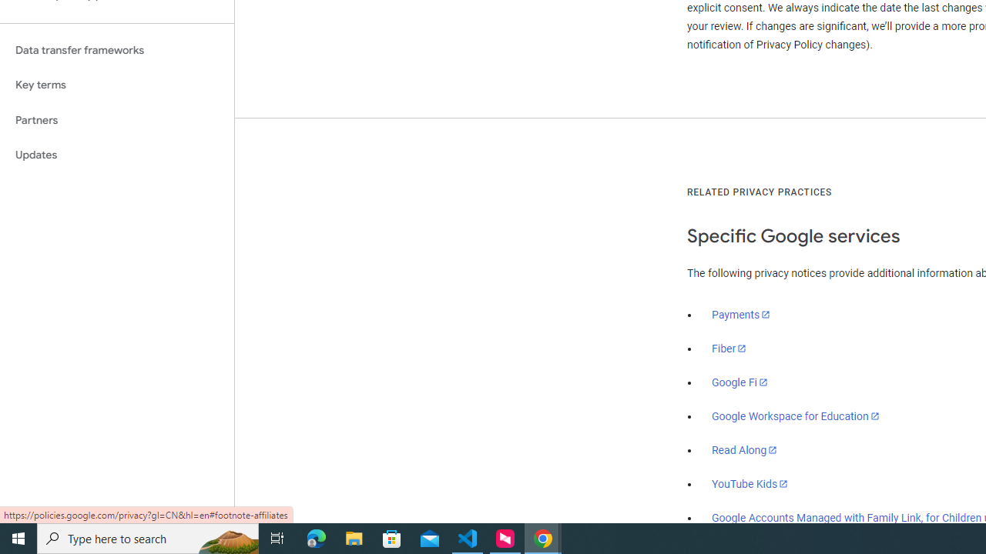 This screenshot has height=554, width=986. What do you see at coordinates (117, 120) in the screenshot?
I see `Partners` at bounding box center [117, 120].